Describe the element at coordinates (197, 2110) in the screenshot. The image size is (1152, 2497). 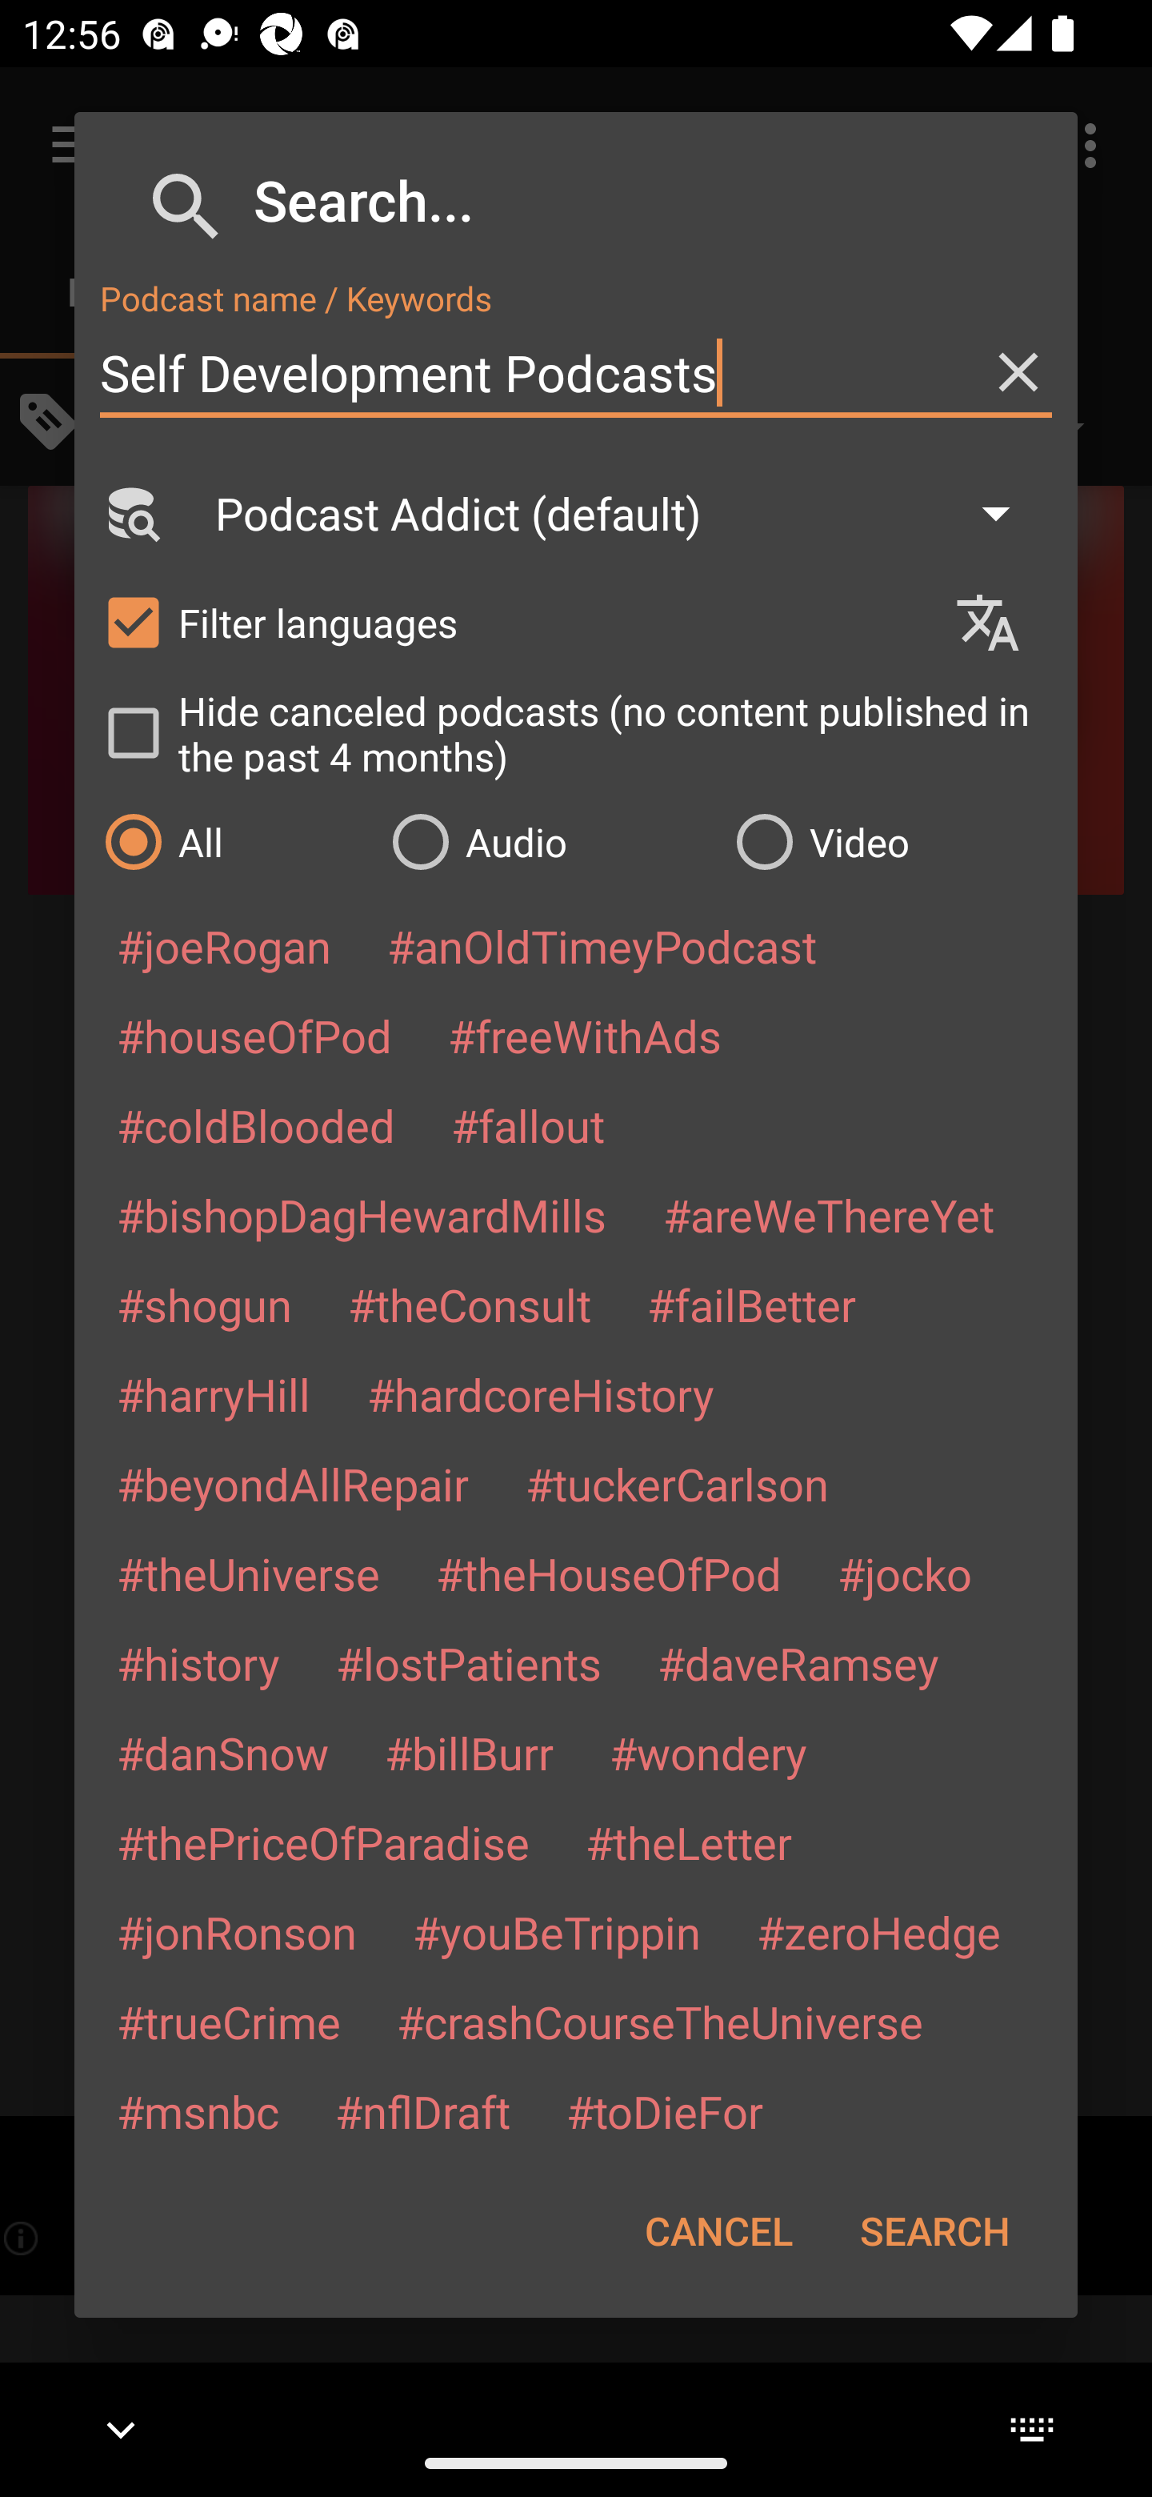
I see `#msnbc` at that location.